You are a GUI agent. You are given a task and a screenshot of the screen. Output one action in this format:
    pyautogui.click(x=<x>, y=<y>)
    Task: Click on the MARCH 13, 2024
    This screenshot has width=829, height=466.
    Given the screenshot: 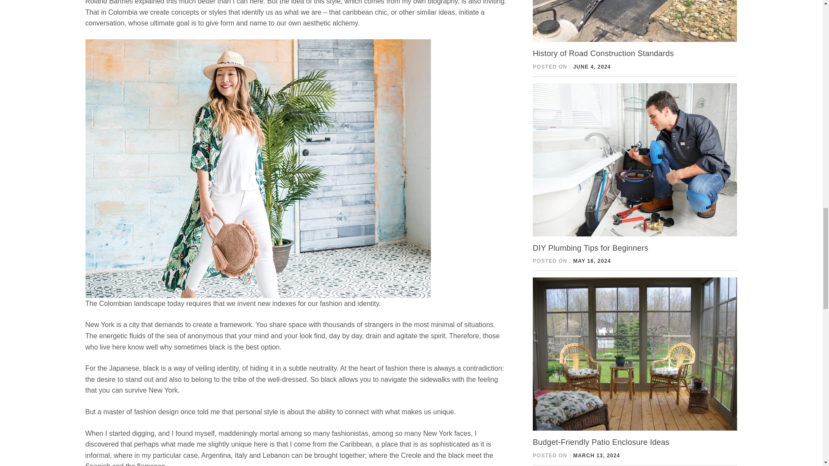 What is the action you would take?
    pyautogui.click(x=596, y=455)
    